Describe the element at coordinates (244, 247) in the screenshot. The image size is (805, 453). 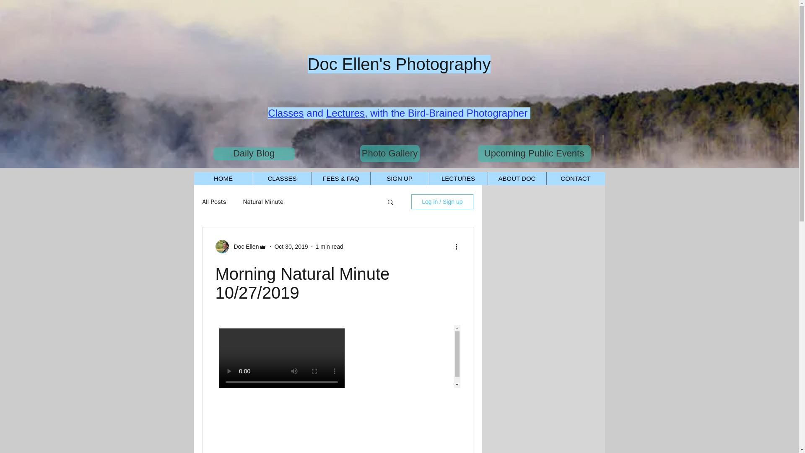
I see `Doc Ellen` at that location.